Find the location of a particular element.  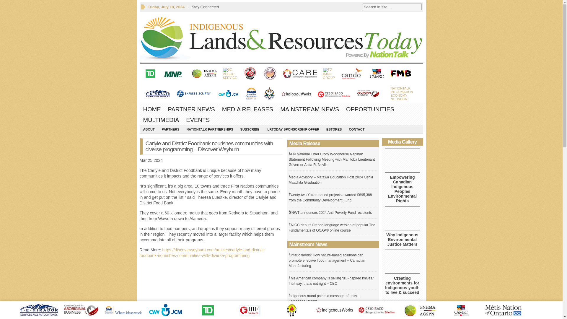

HOME is located at coordinates (388, 6).